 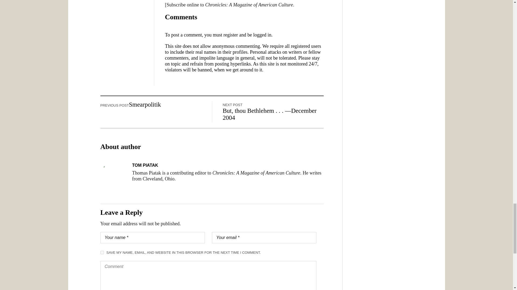 I want to click on Smearpolitik, so click(x=145, y=104).